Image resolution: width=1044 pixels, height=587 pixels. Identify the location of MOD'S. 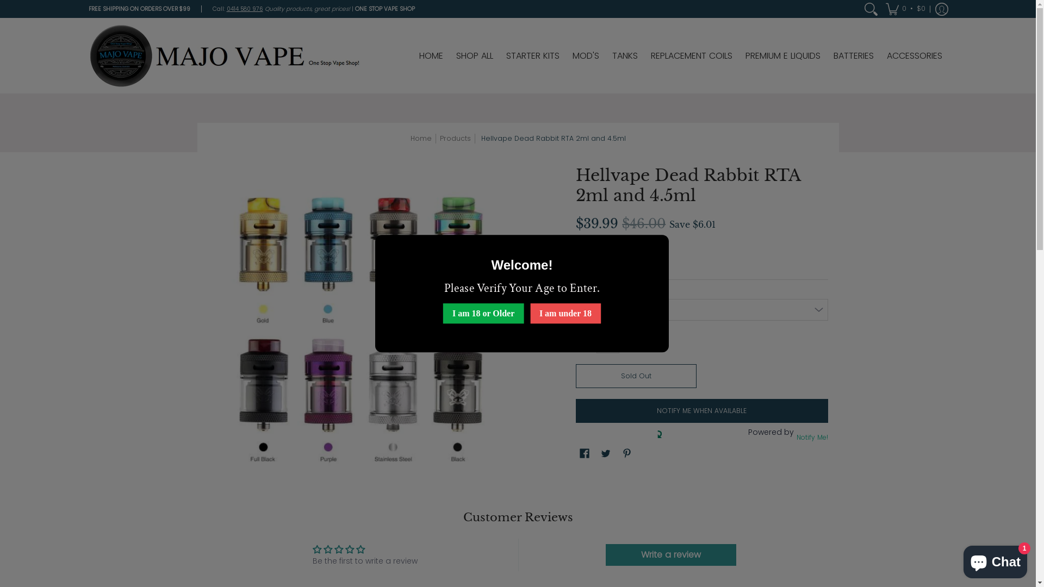
(585, 55).